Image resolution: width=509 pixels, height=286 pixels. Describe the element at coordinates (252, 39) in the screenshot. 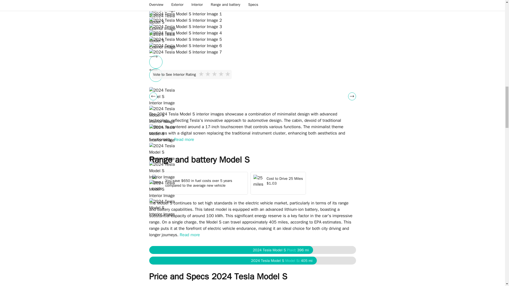

I see `Interior Image 2024 Tesla Model S 5` at that location.